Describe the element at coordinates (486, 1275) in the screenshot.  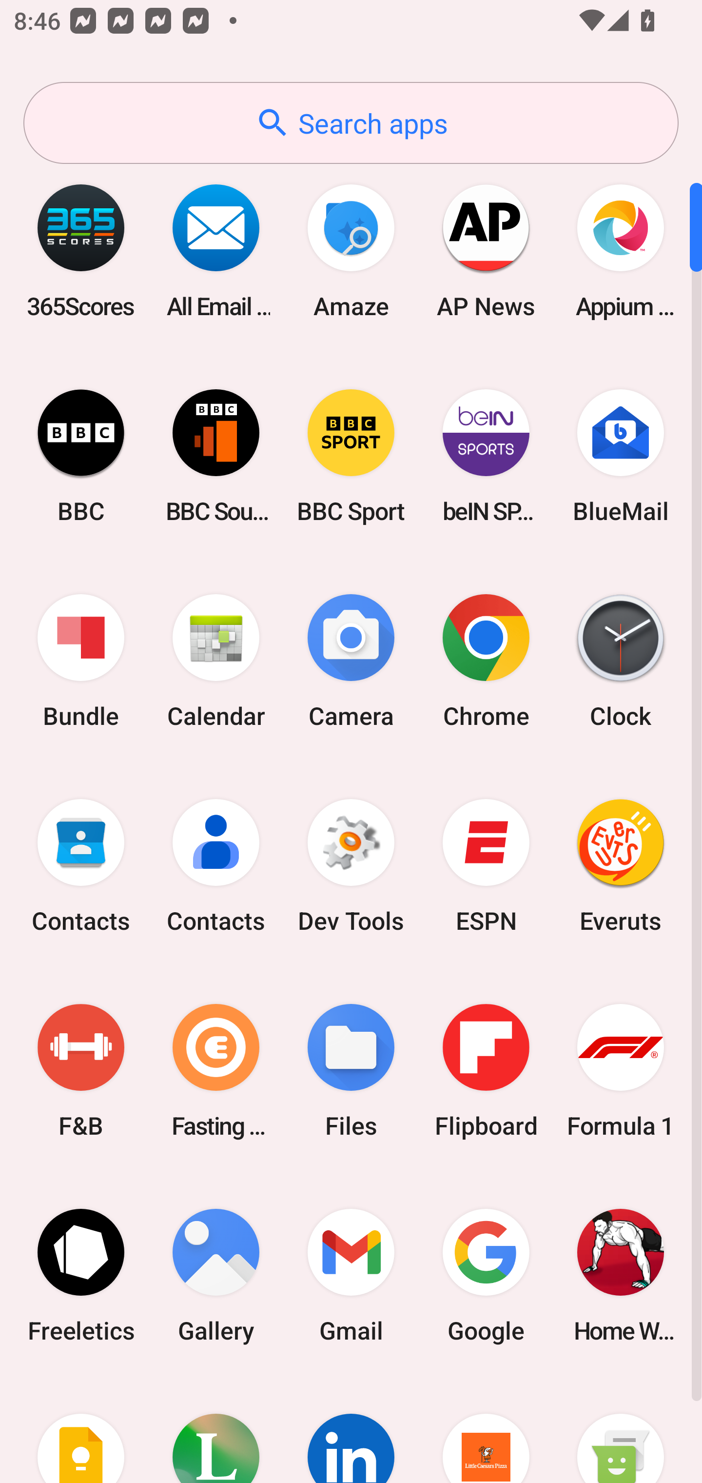
I see `Google` at that location.